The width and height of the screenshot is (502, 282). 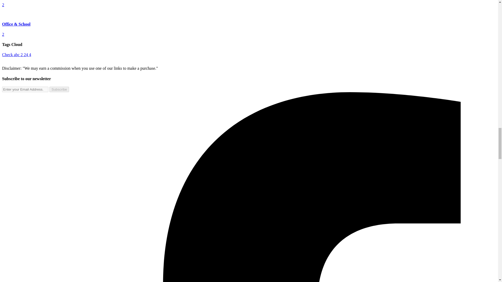 I want to click on Check, so click(x=8, y=55).